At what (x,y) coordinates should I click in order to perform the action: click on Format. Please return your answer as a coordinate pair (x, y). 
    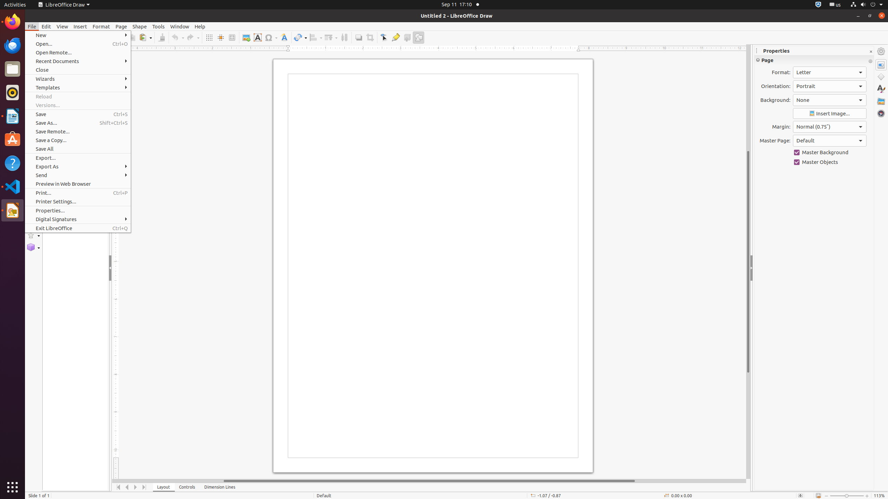
    Looking at the image, I should click on (101, 26).